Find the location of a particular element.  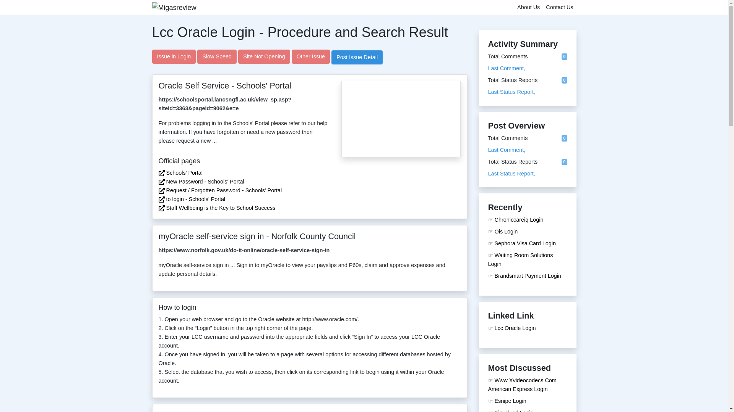

Schools' Portal is located at coordinates (184, 172).